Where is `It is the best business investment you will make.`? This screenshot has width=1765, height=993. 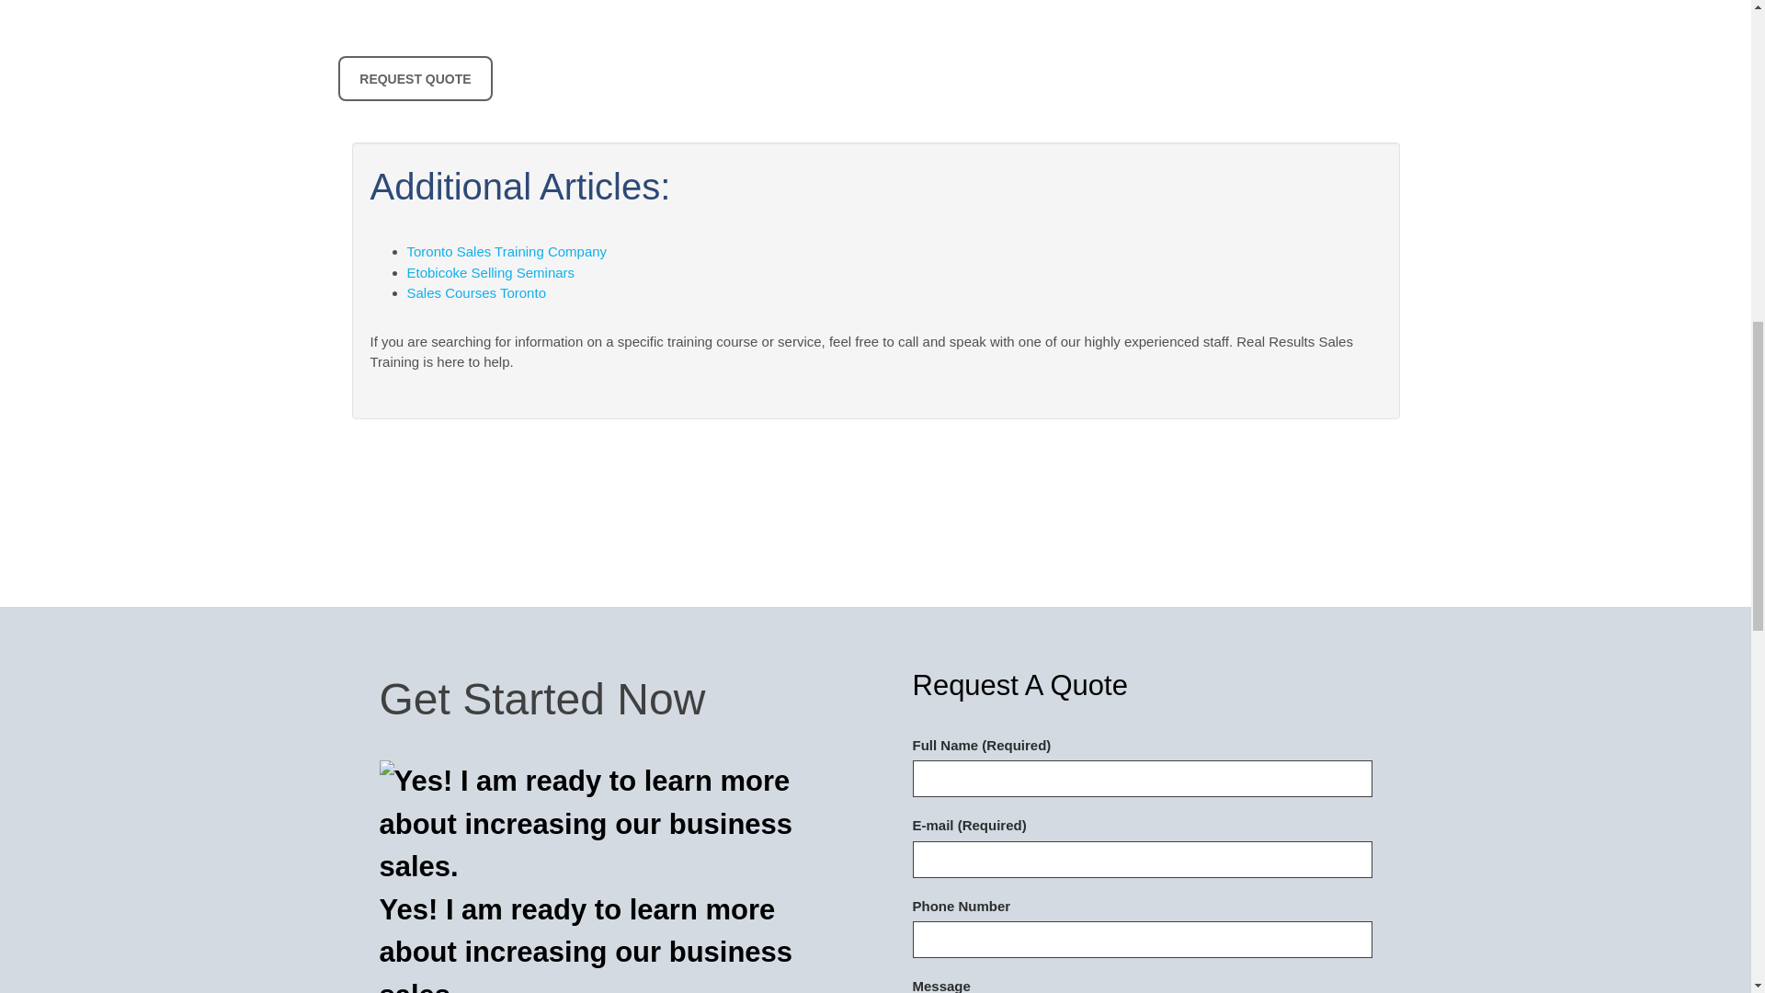 It is the best business investment you will make. is located at coordinates (416, 78).